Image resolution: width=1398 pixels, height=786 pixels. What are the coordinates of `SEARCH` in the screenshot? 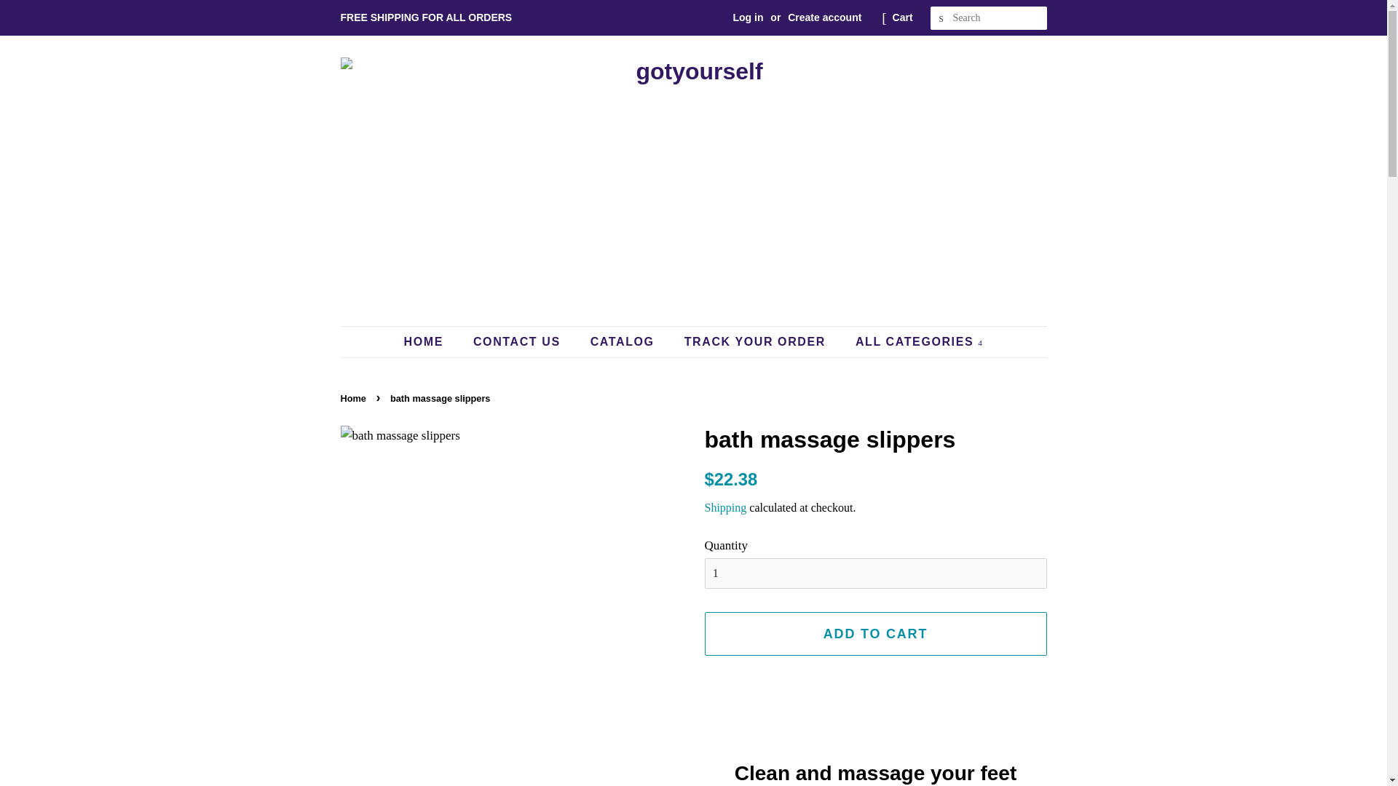 It's located at (942, 18).